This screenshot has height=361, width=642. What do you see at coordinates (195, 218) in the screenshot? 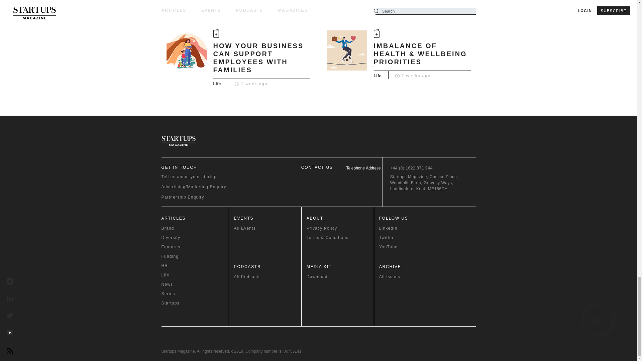
I see `Articles` at bounding box center [195, 218].